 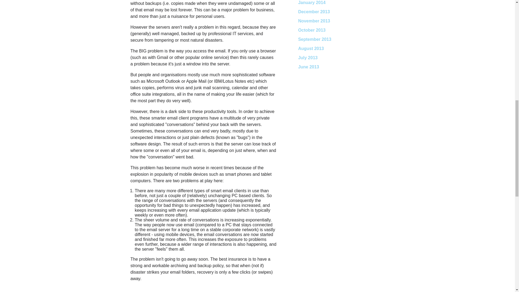 What do you see at coordinates (315, 39) in the screenshot?
I see `September 2013` at bounding box center [315, 39].